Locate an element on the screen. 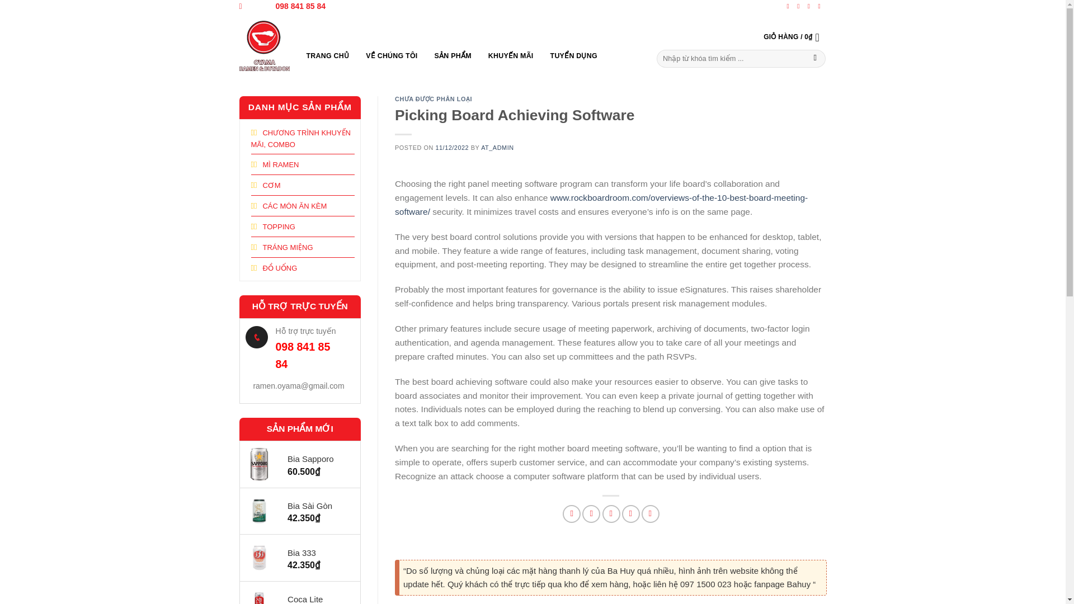 Image resolution: width=1074 pixels, height=604 pixels. Bia 333 is located at coordinates (318, 553).